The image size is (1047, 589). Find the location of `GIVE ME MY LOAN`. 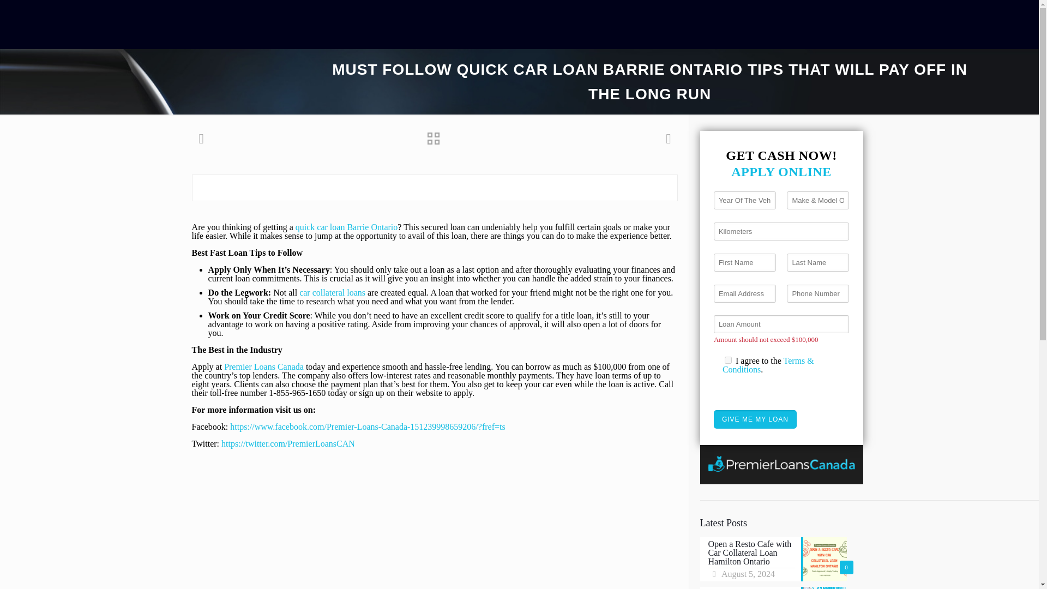

GIVE ME MY LOAN is located at coordinates (755, 419).